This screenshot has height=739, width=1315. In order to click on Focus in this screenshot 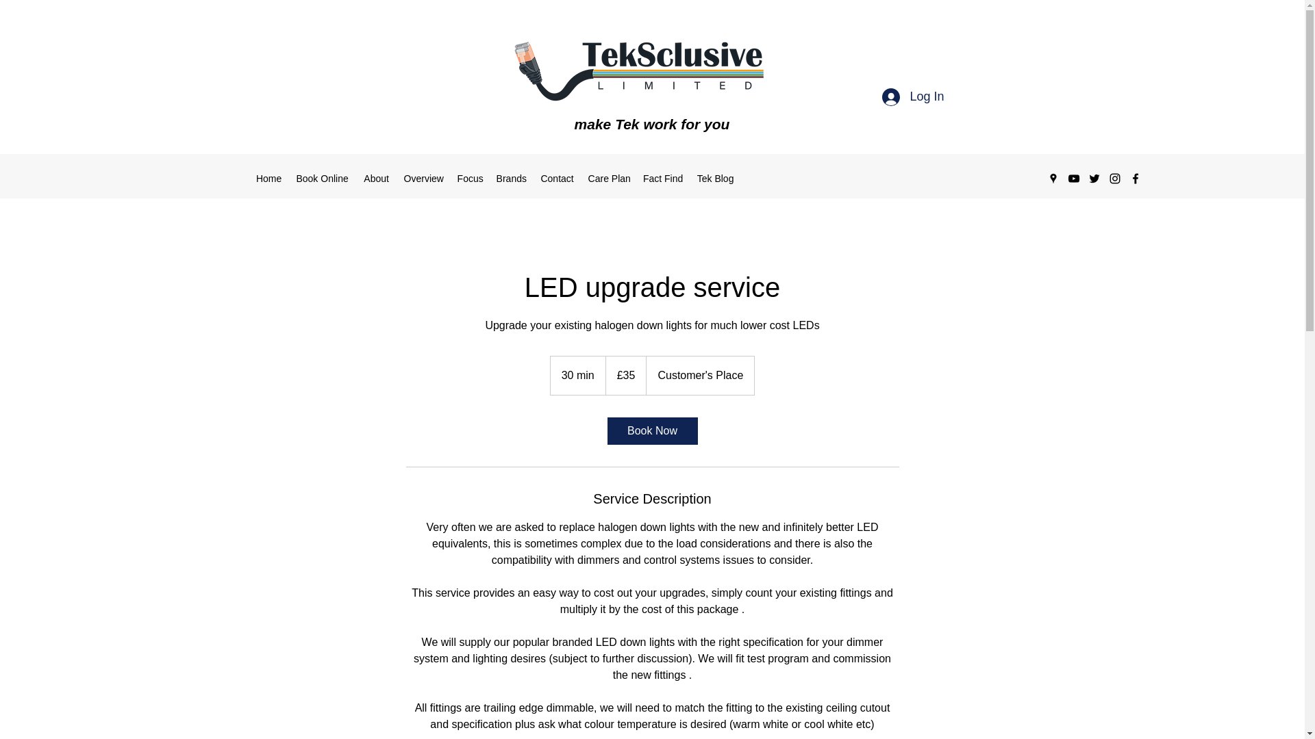, I will do `click(470, 179)`.